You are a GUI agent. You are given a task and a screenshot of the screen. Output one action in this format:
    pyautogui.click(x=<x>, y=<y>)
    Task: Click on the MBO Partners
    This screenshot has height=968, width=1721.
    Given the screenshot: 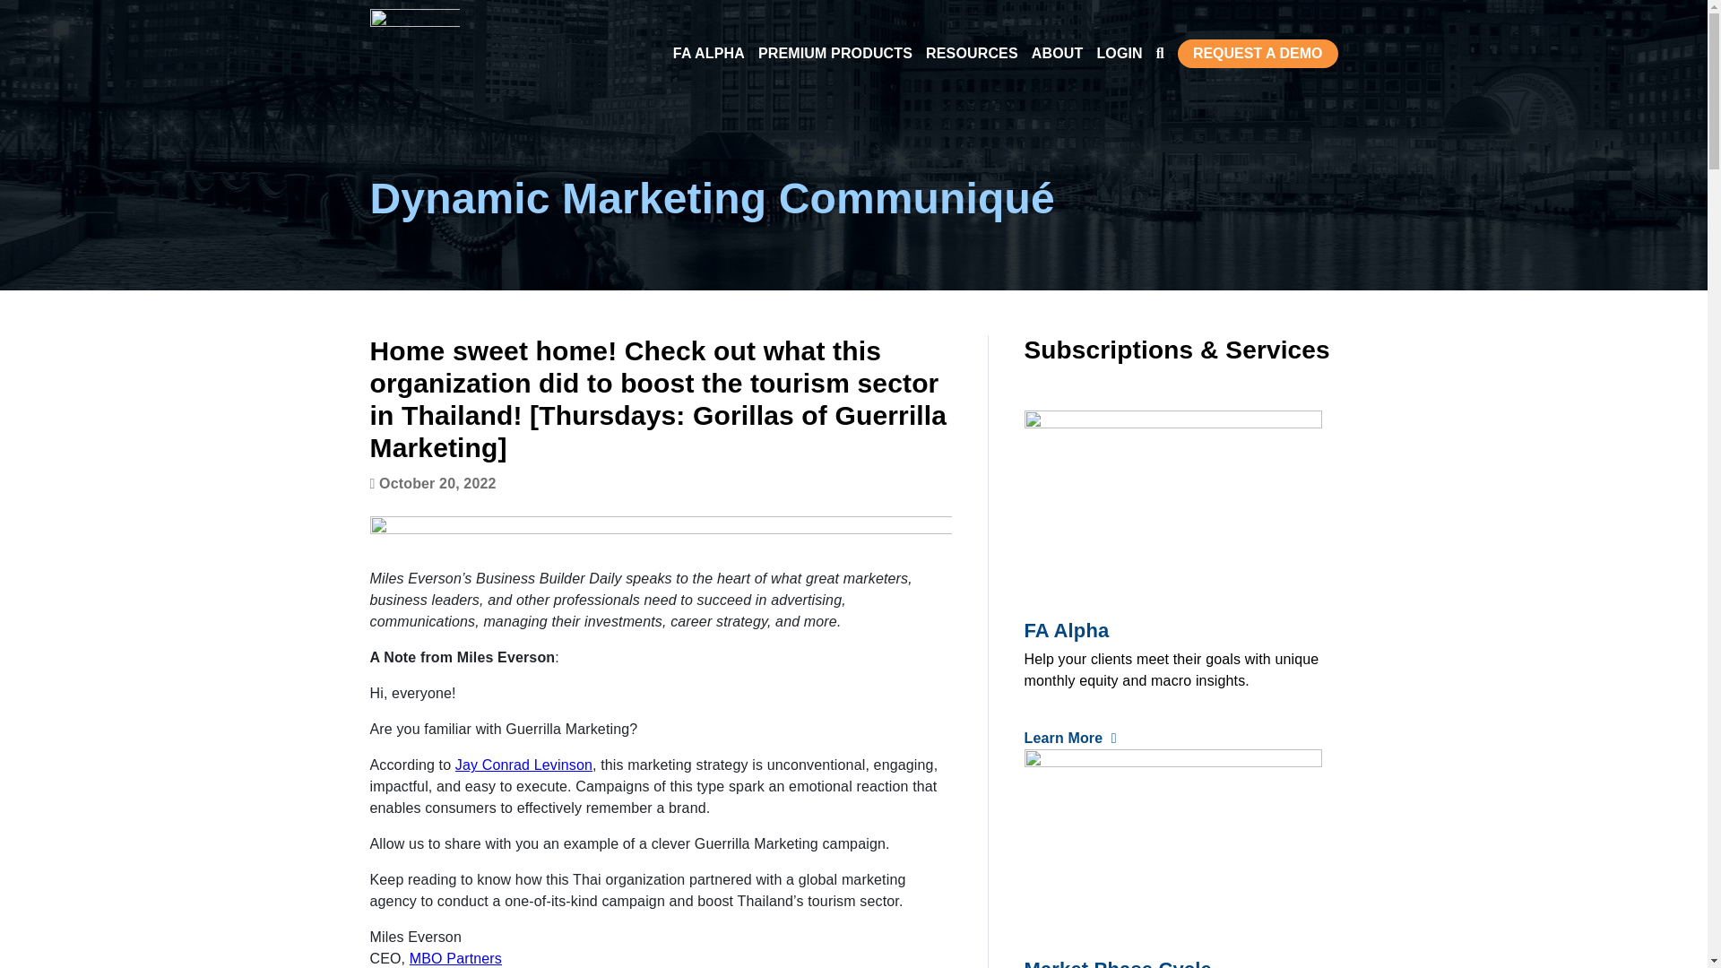 What is the action you would take?
    pyautogui.click(x=455, y=957)
    